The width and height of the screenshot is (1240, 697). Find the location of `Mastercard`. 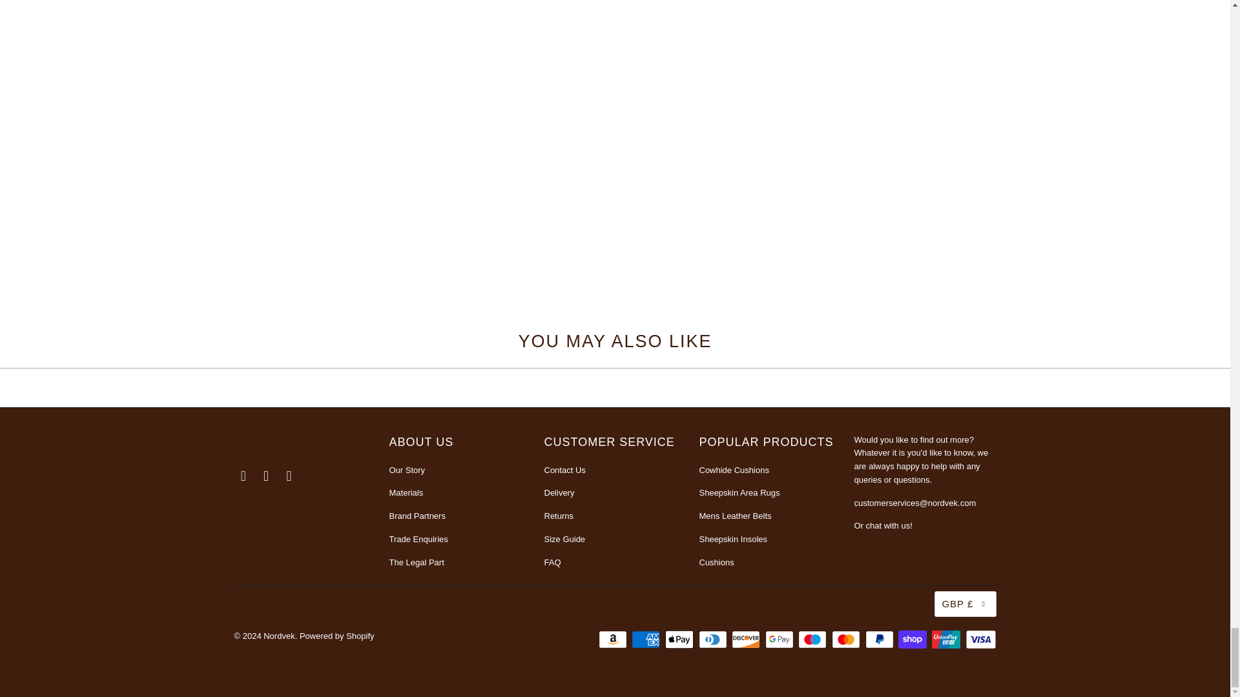

Mastercard is located at coordinates (847, 639).